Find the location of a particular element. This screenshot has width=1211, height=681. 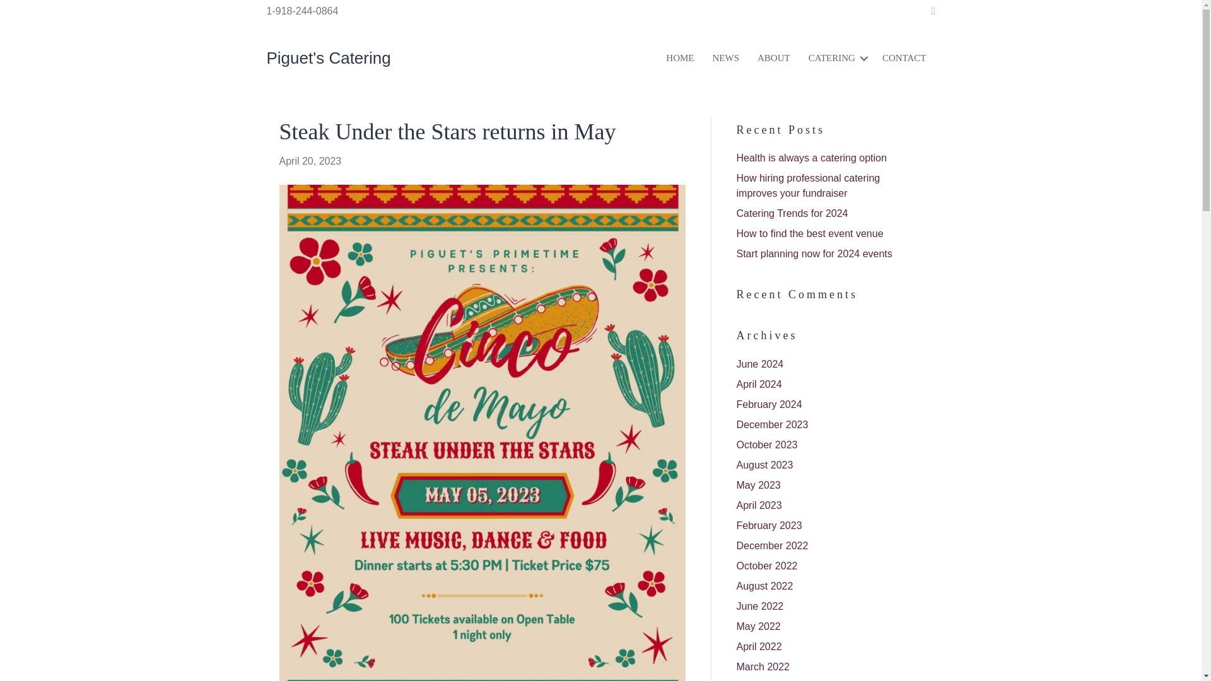

February 2023 is located at coordinates (769, 526).